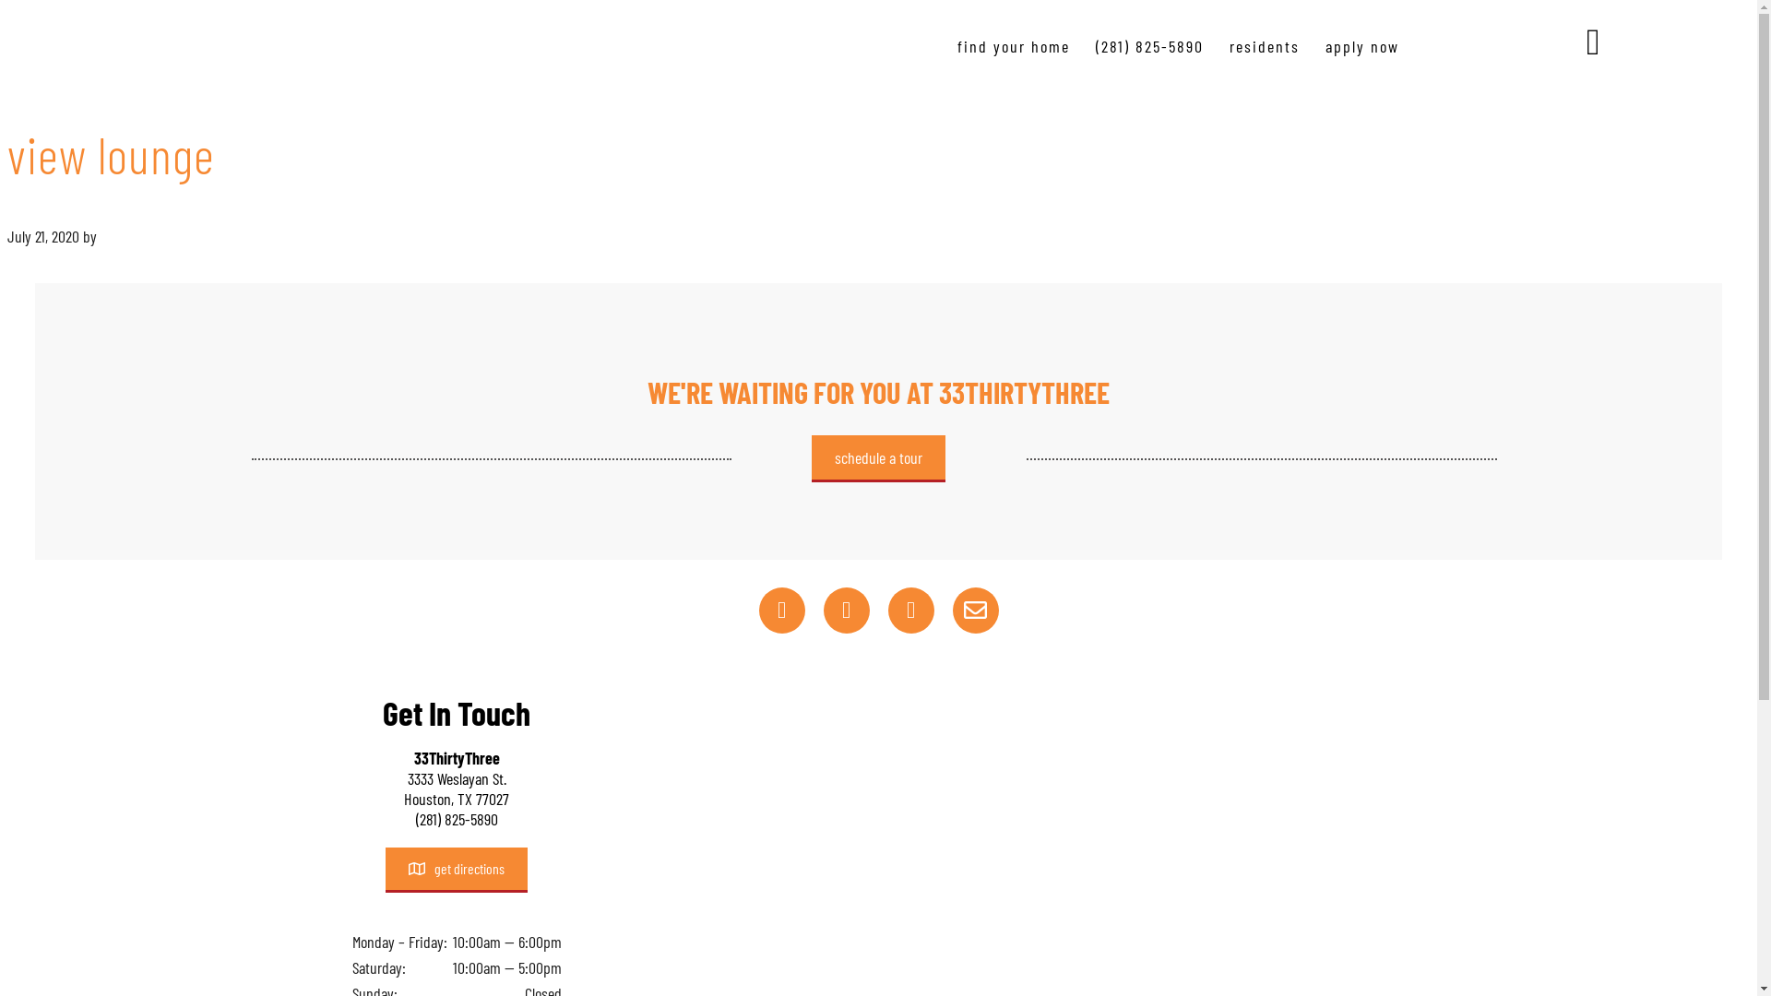 The image size is (1771, 996). Describe the element at coordinates (1149, 46) in the screenshot. I see `(281) 825-5890` at that location.